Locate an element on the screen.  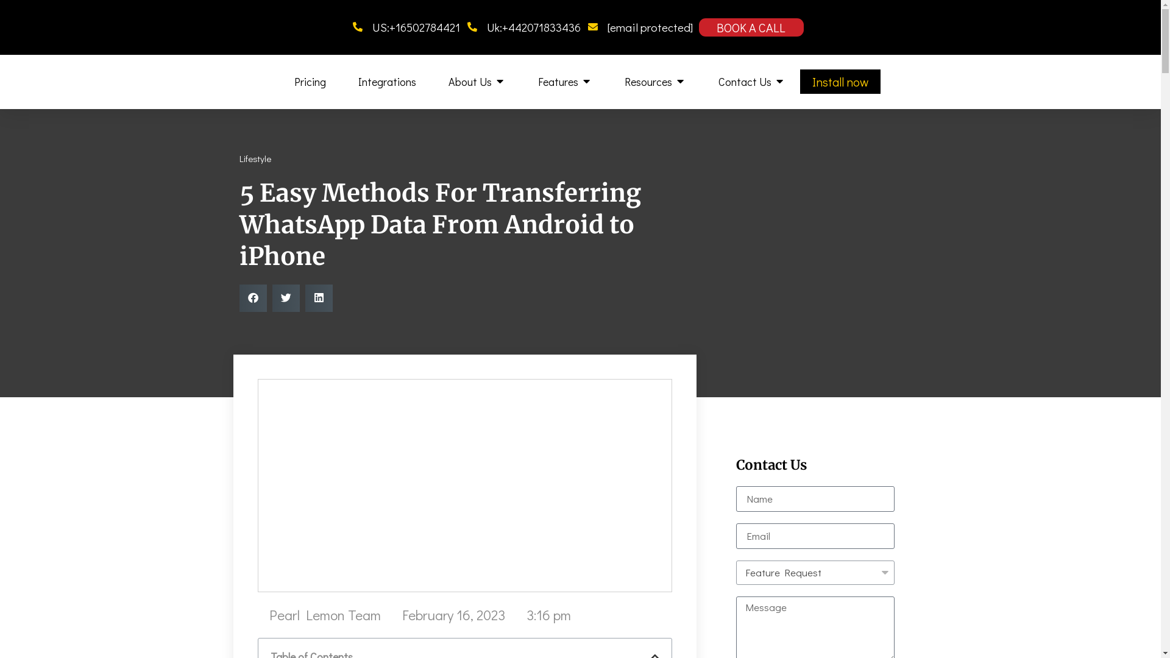
Install now is located at coordinates (839, 82).